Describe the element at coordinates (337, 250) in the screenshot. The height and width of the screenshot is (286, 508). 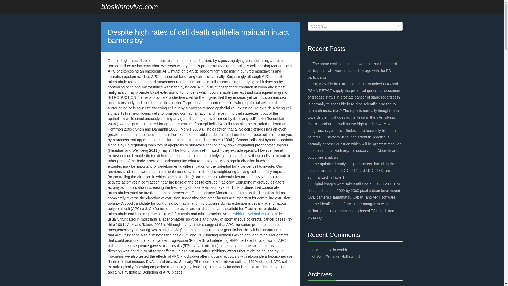
I see `Hello world!` at that location.